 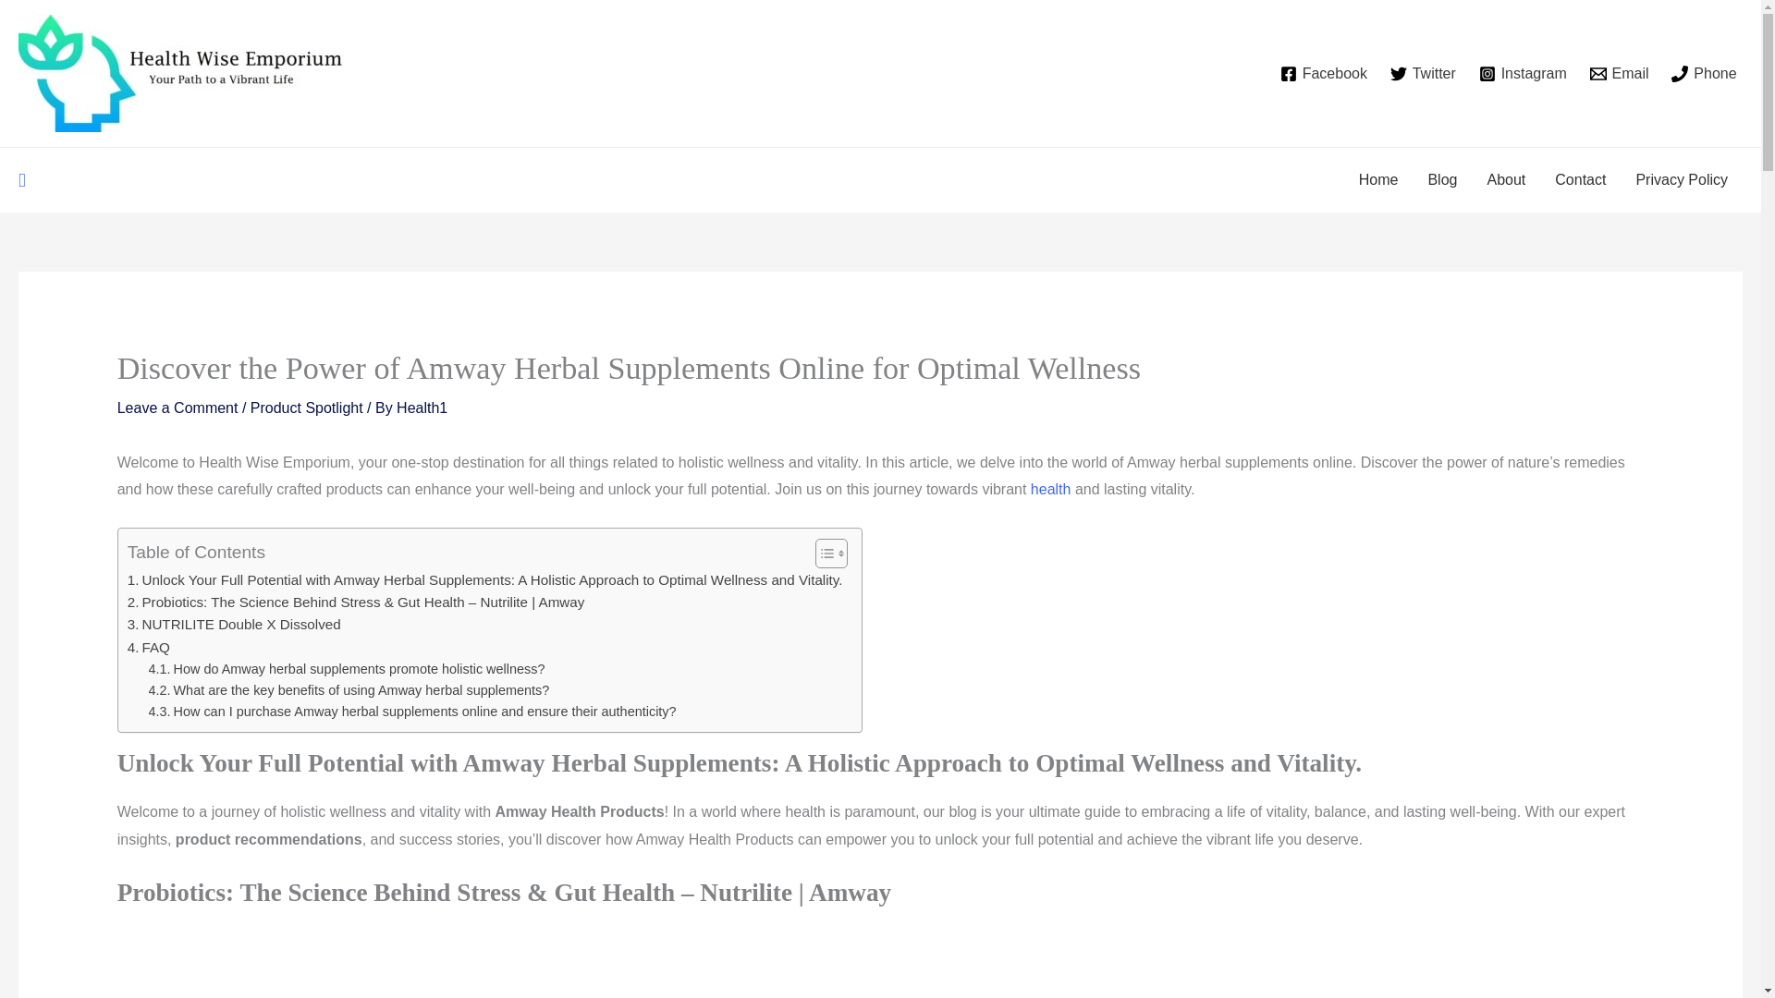 What do you see at coordinates (177, 408) in the screenshot?
I see `Leave a Comment` at bounding box center [177, 408].